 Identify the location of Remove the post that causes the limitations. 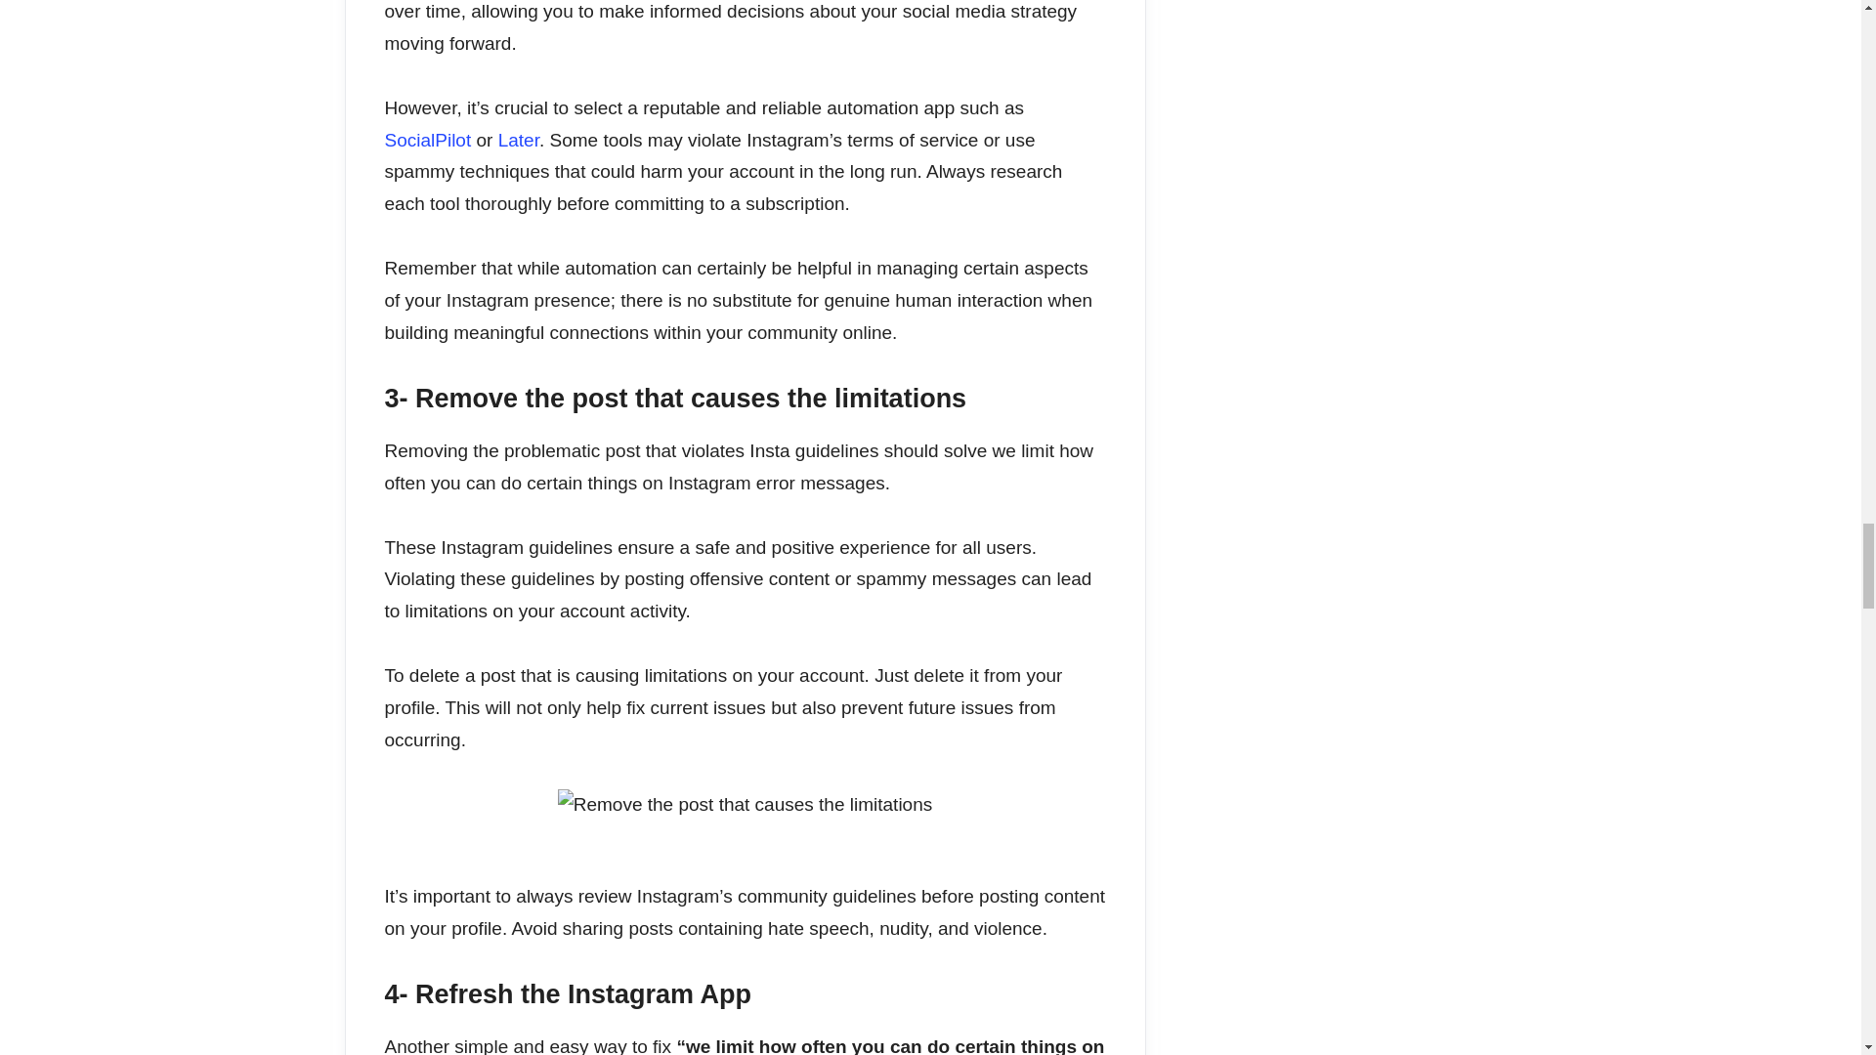
(745, 805).